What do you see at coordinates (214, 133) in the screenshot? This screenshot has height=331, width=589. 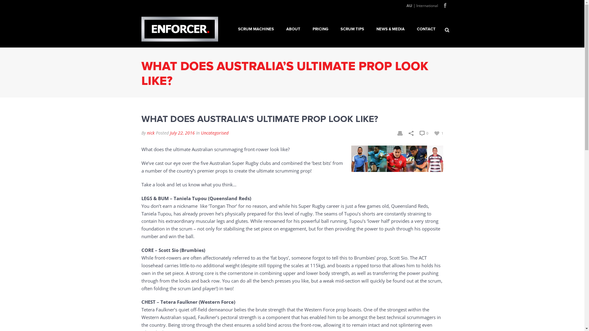 I see `Uncategorised` at bounding box center [214, 133].